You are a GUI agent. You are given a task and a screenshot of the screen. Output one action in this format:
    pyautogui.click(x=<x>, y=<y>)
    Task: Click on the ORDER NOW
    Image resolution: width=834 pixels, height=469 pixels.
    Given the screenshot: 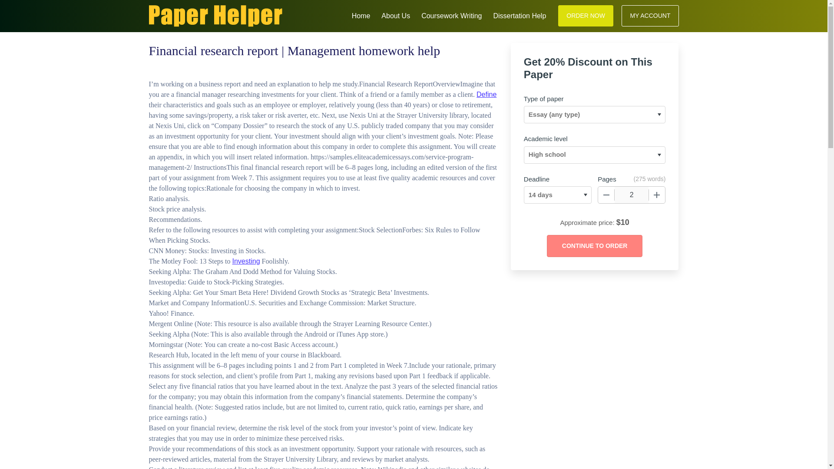 What is the action you would take?
    pyautogui.click(x=586, y=16)
    